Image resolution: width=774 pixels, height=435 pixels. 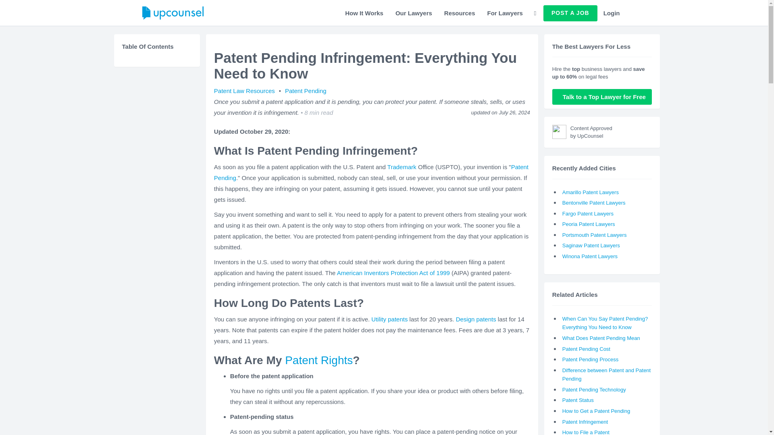 What do you see at coordinates (389, 319) in the screenshot?
I see `Utility patents` at bounding box center [389, 319].